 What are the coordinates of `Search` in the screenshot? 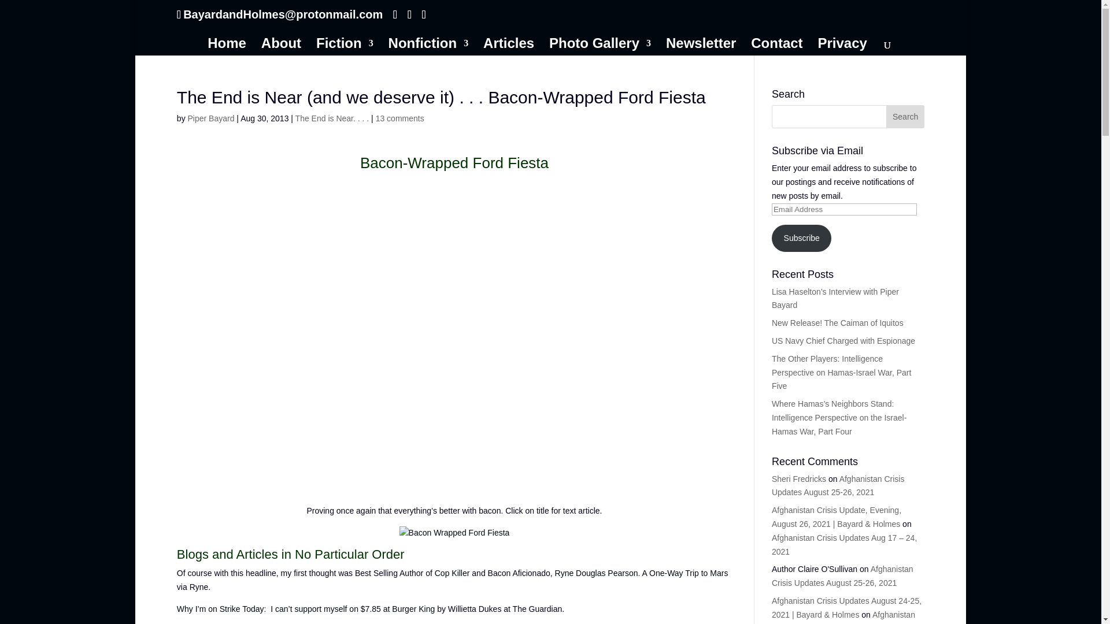 It's located at (905, 117).